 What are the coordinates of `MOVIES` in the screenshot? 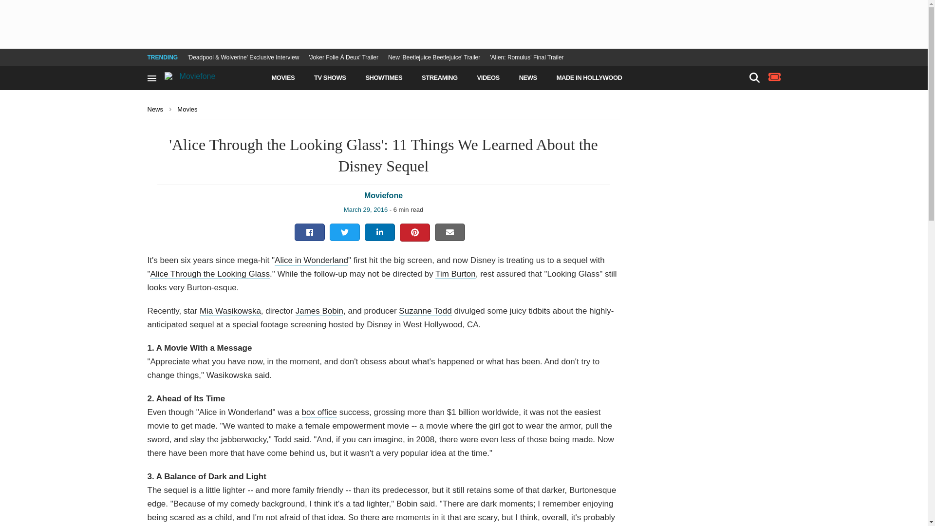 It's located at (283, 78).